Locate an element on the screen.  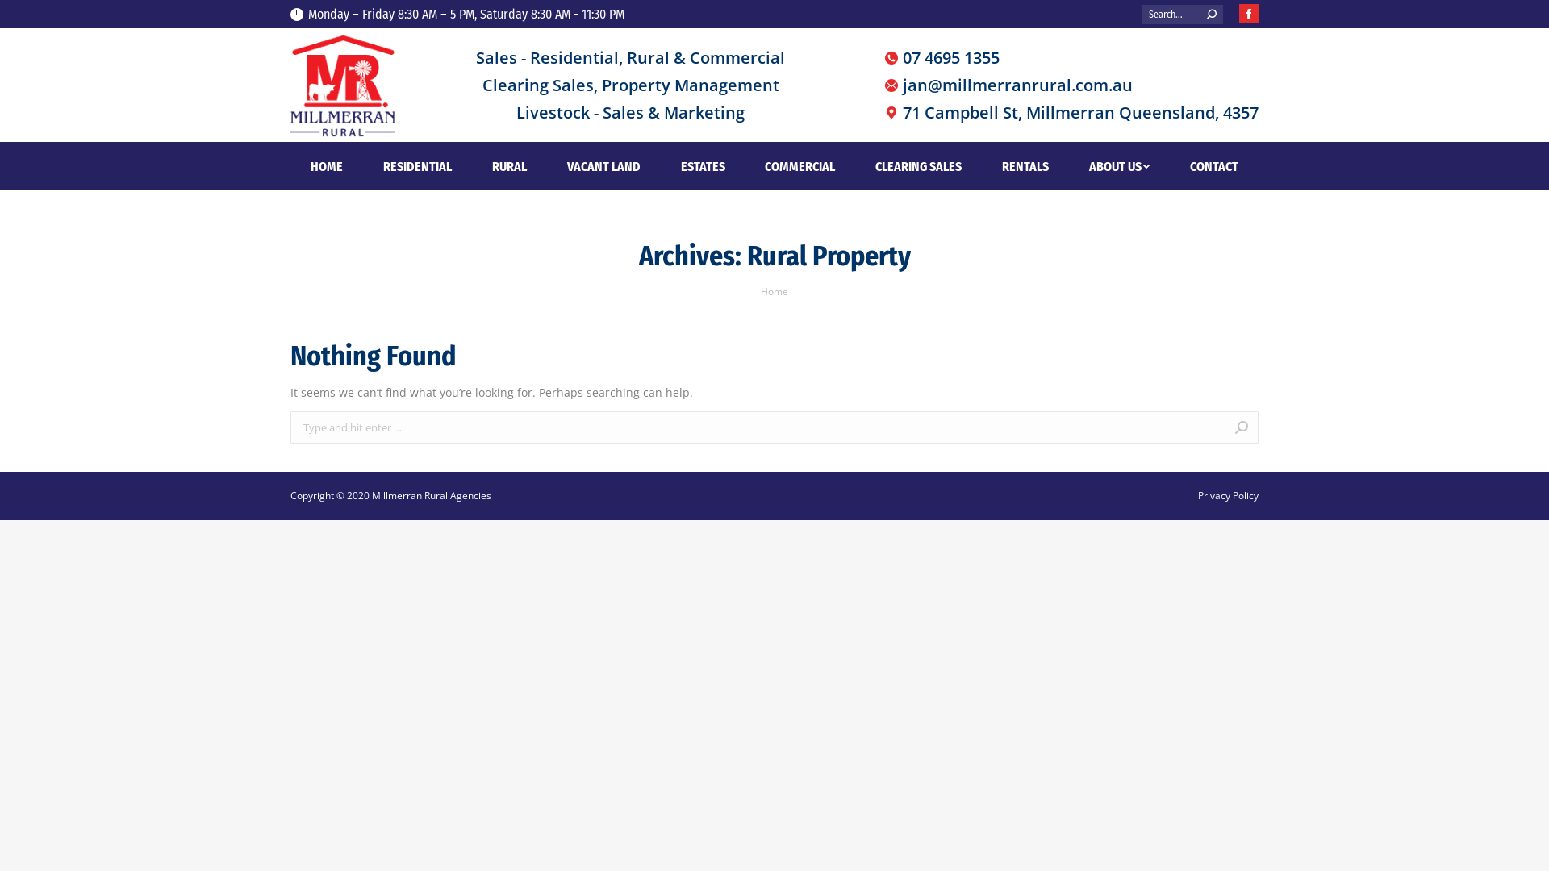
Home is located at coordinates (774, 292).